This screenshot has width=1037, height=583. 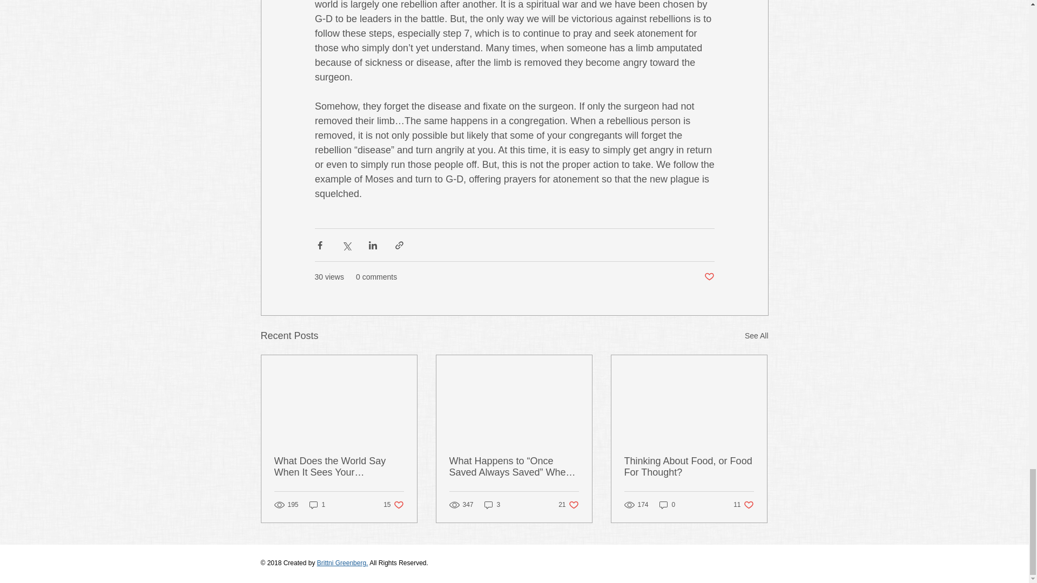 What do you see at coordinates (756, 336) in the screenshot?
I see `See All` at bounding box center [756, 336].